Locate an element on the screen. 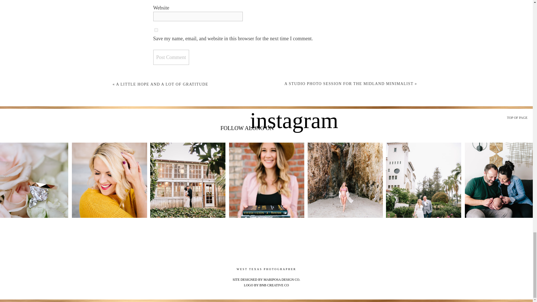 The width and height of the screenshot is (537, 302). TOP OF PAGE is located at coordinates (516, 118).